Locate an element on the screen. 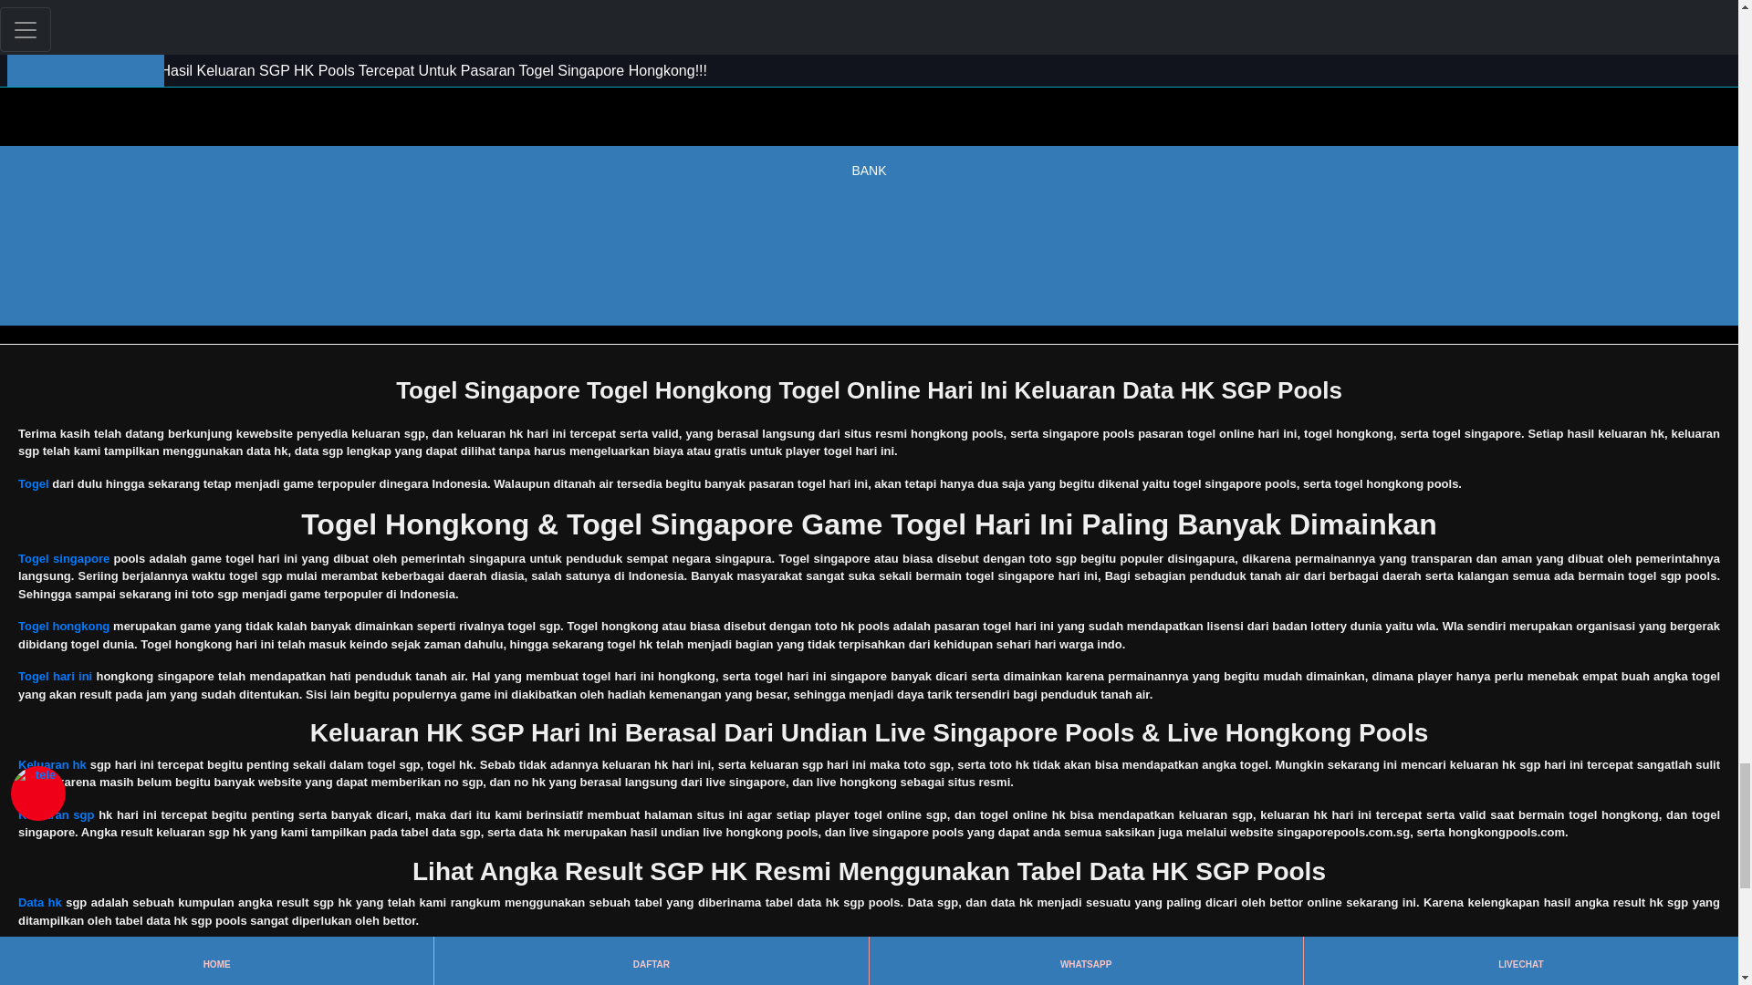 This screenshot has width=1752, height=985. Data hk is located at coordinates (39, 901).